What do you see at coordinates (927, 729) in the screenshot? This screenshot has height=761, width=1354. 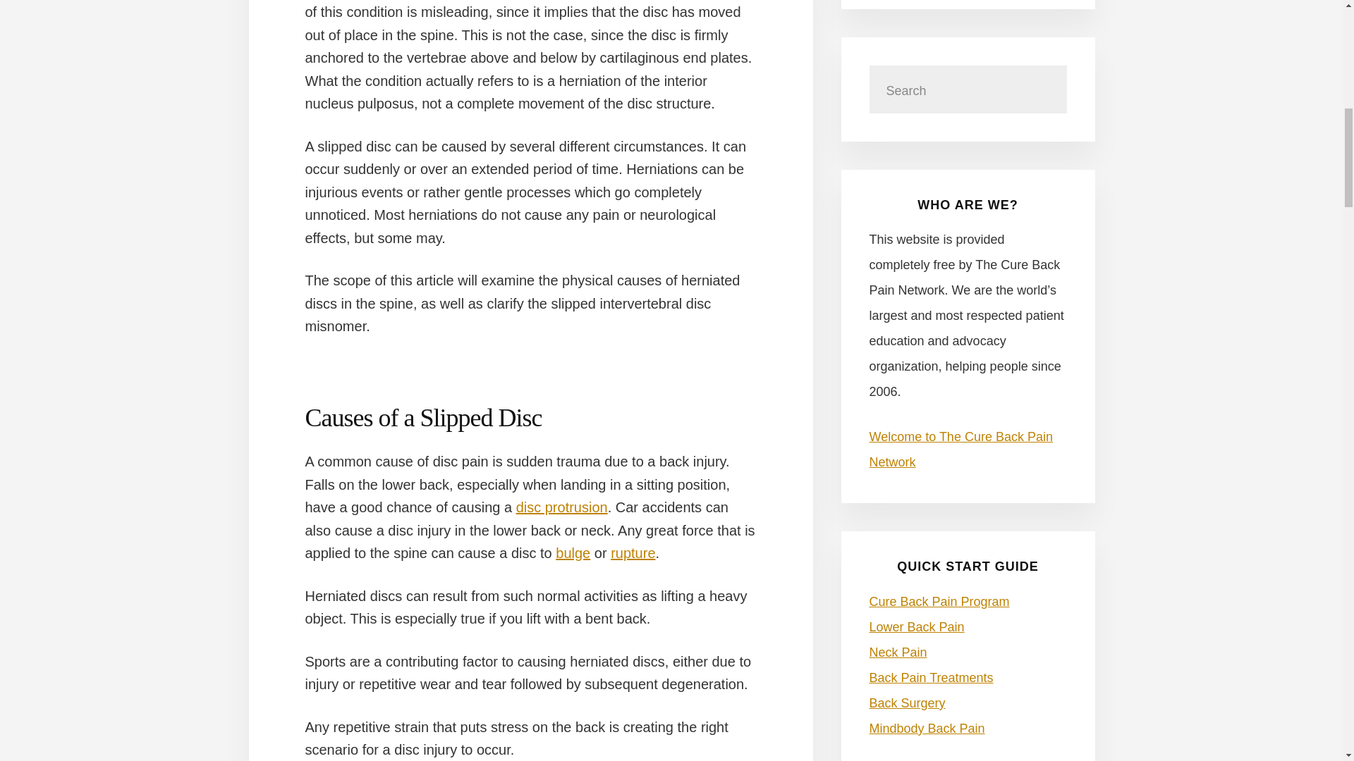 I see `Mindbody Back Pain` at bounding box center [927, 729].